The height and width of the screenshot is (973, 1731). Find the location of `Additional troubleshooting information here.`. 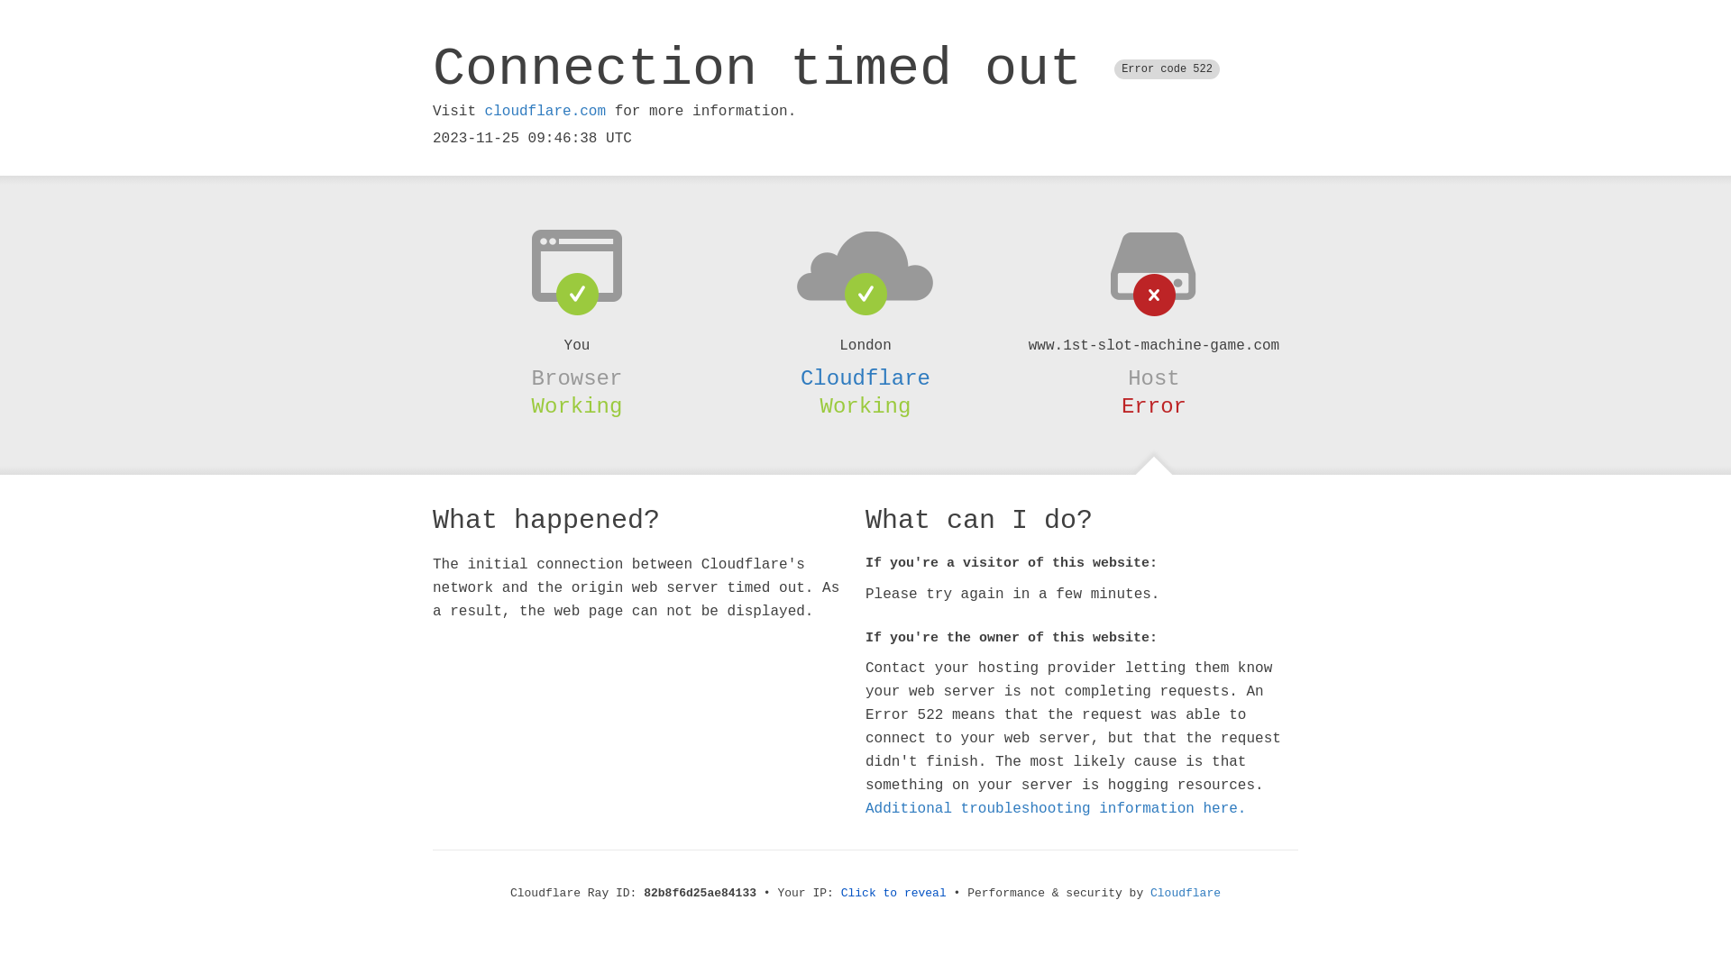

Additional troubleshooting information here. is located at coordinates (1056, 809).